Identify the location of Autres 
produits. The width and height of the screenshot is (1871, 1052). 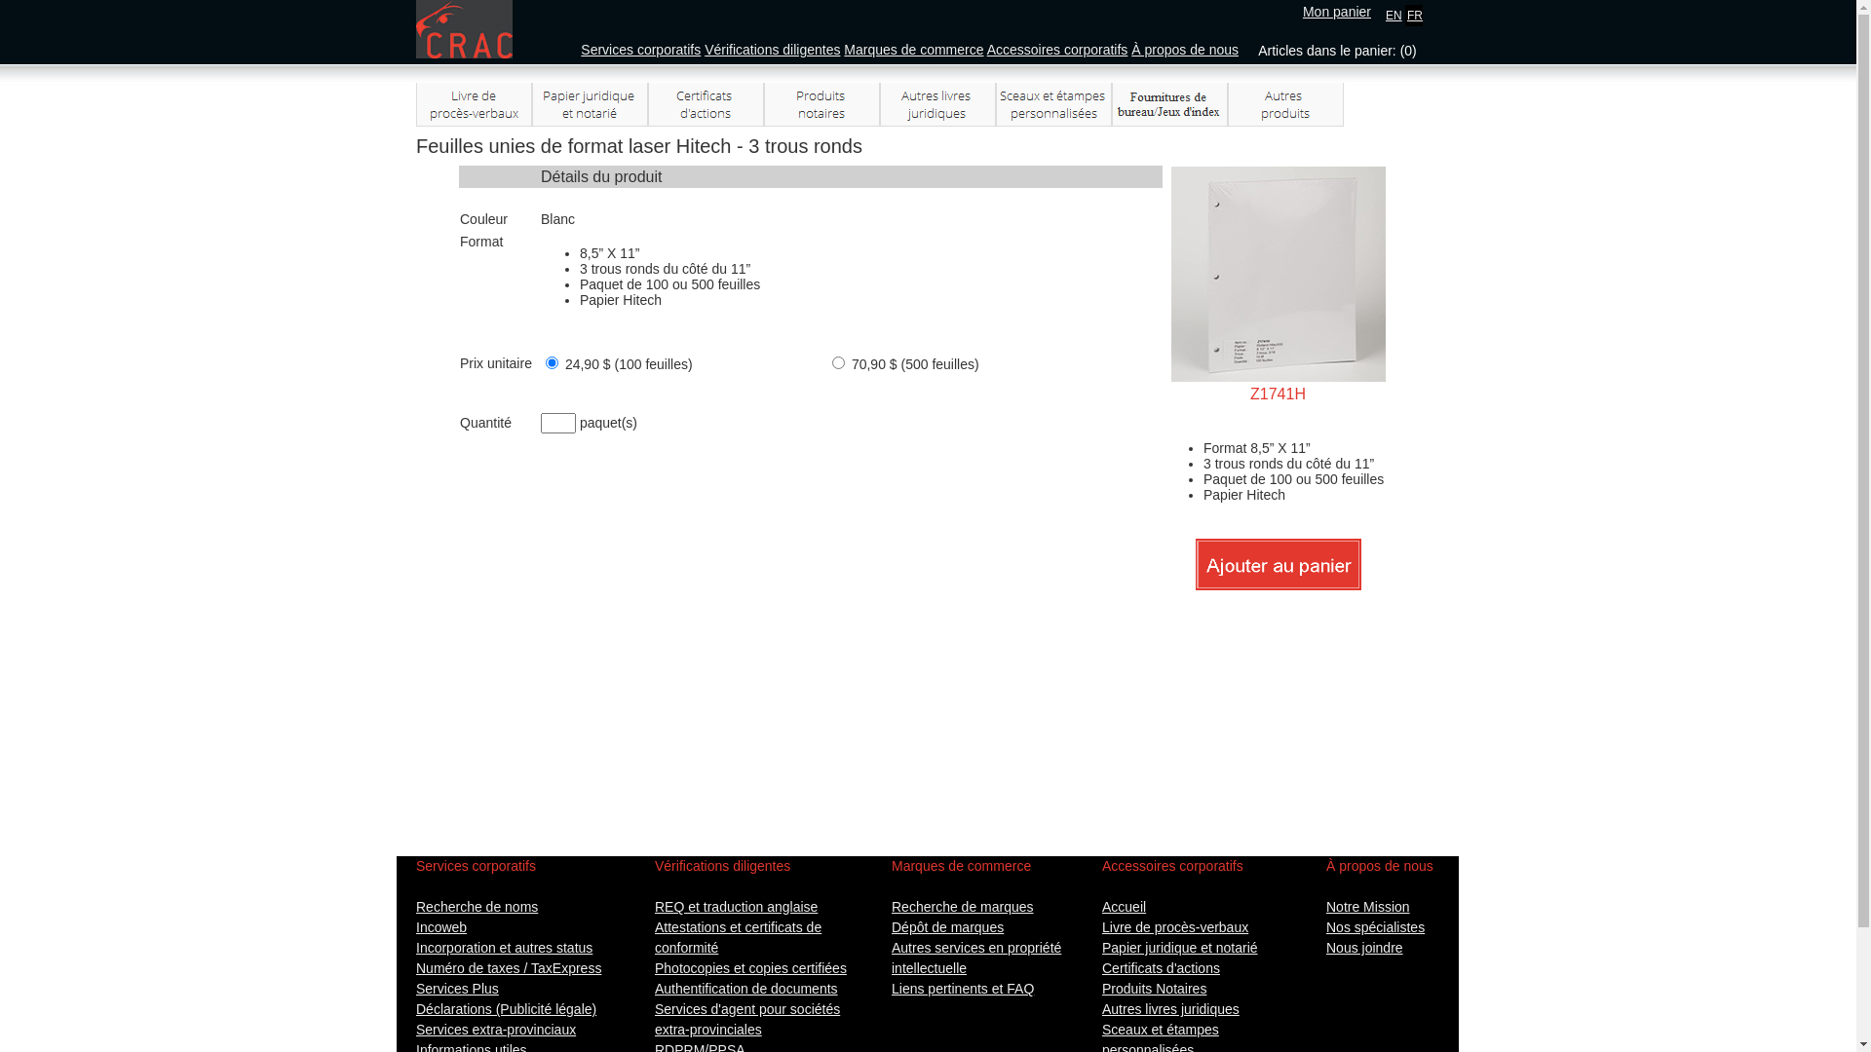
(1286, 105).